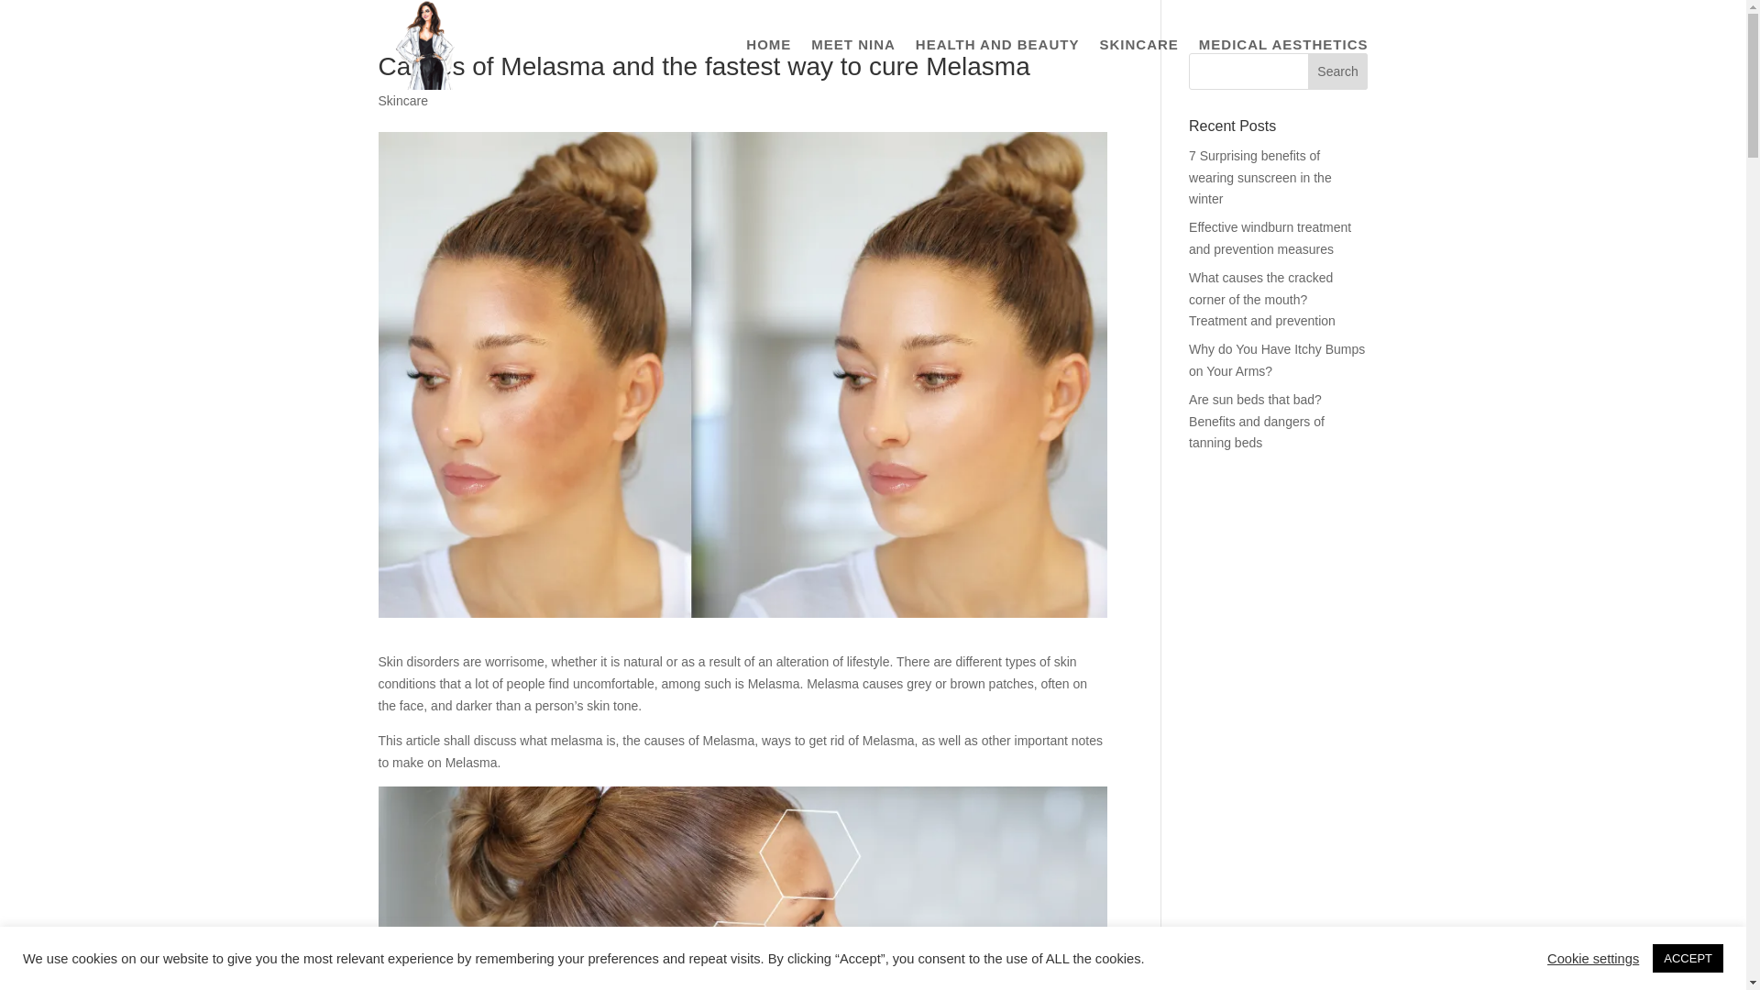 This screenshot has height=990, width=1760. I want to click on SKINCARE, so click(1138, 64).